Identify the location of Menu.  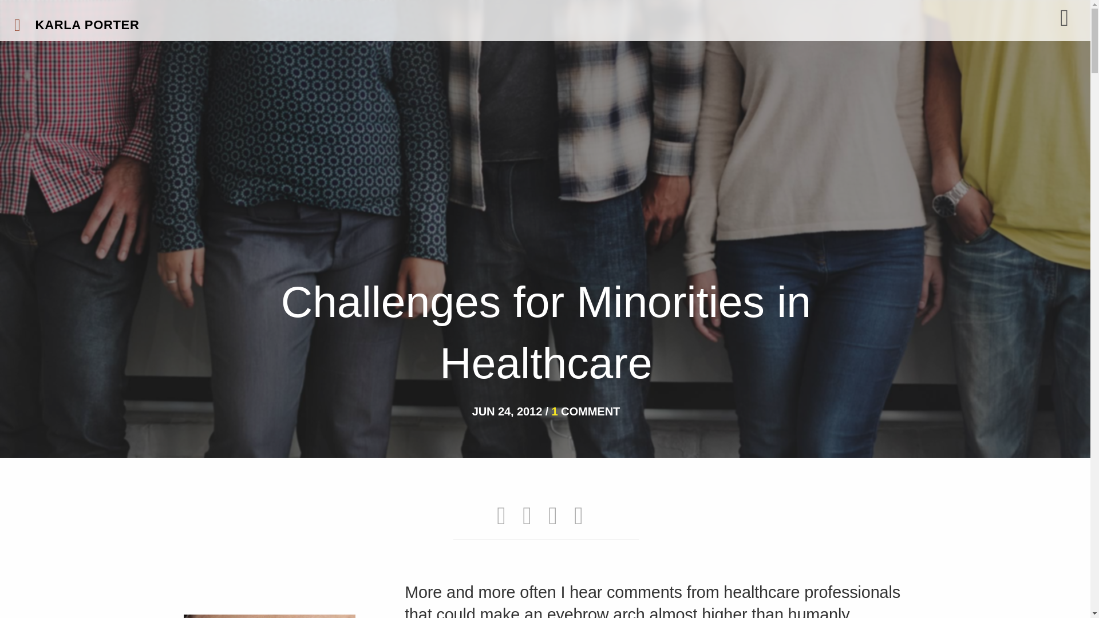
(1066, 17).